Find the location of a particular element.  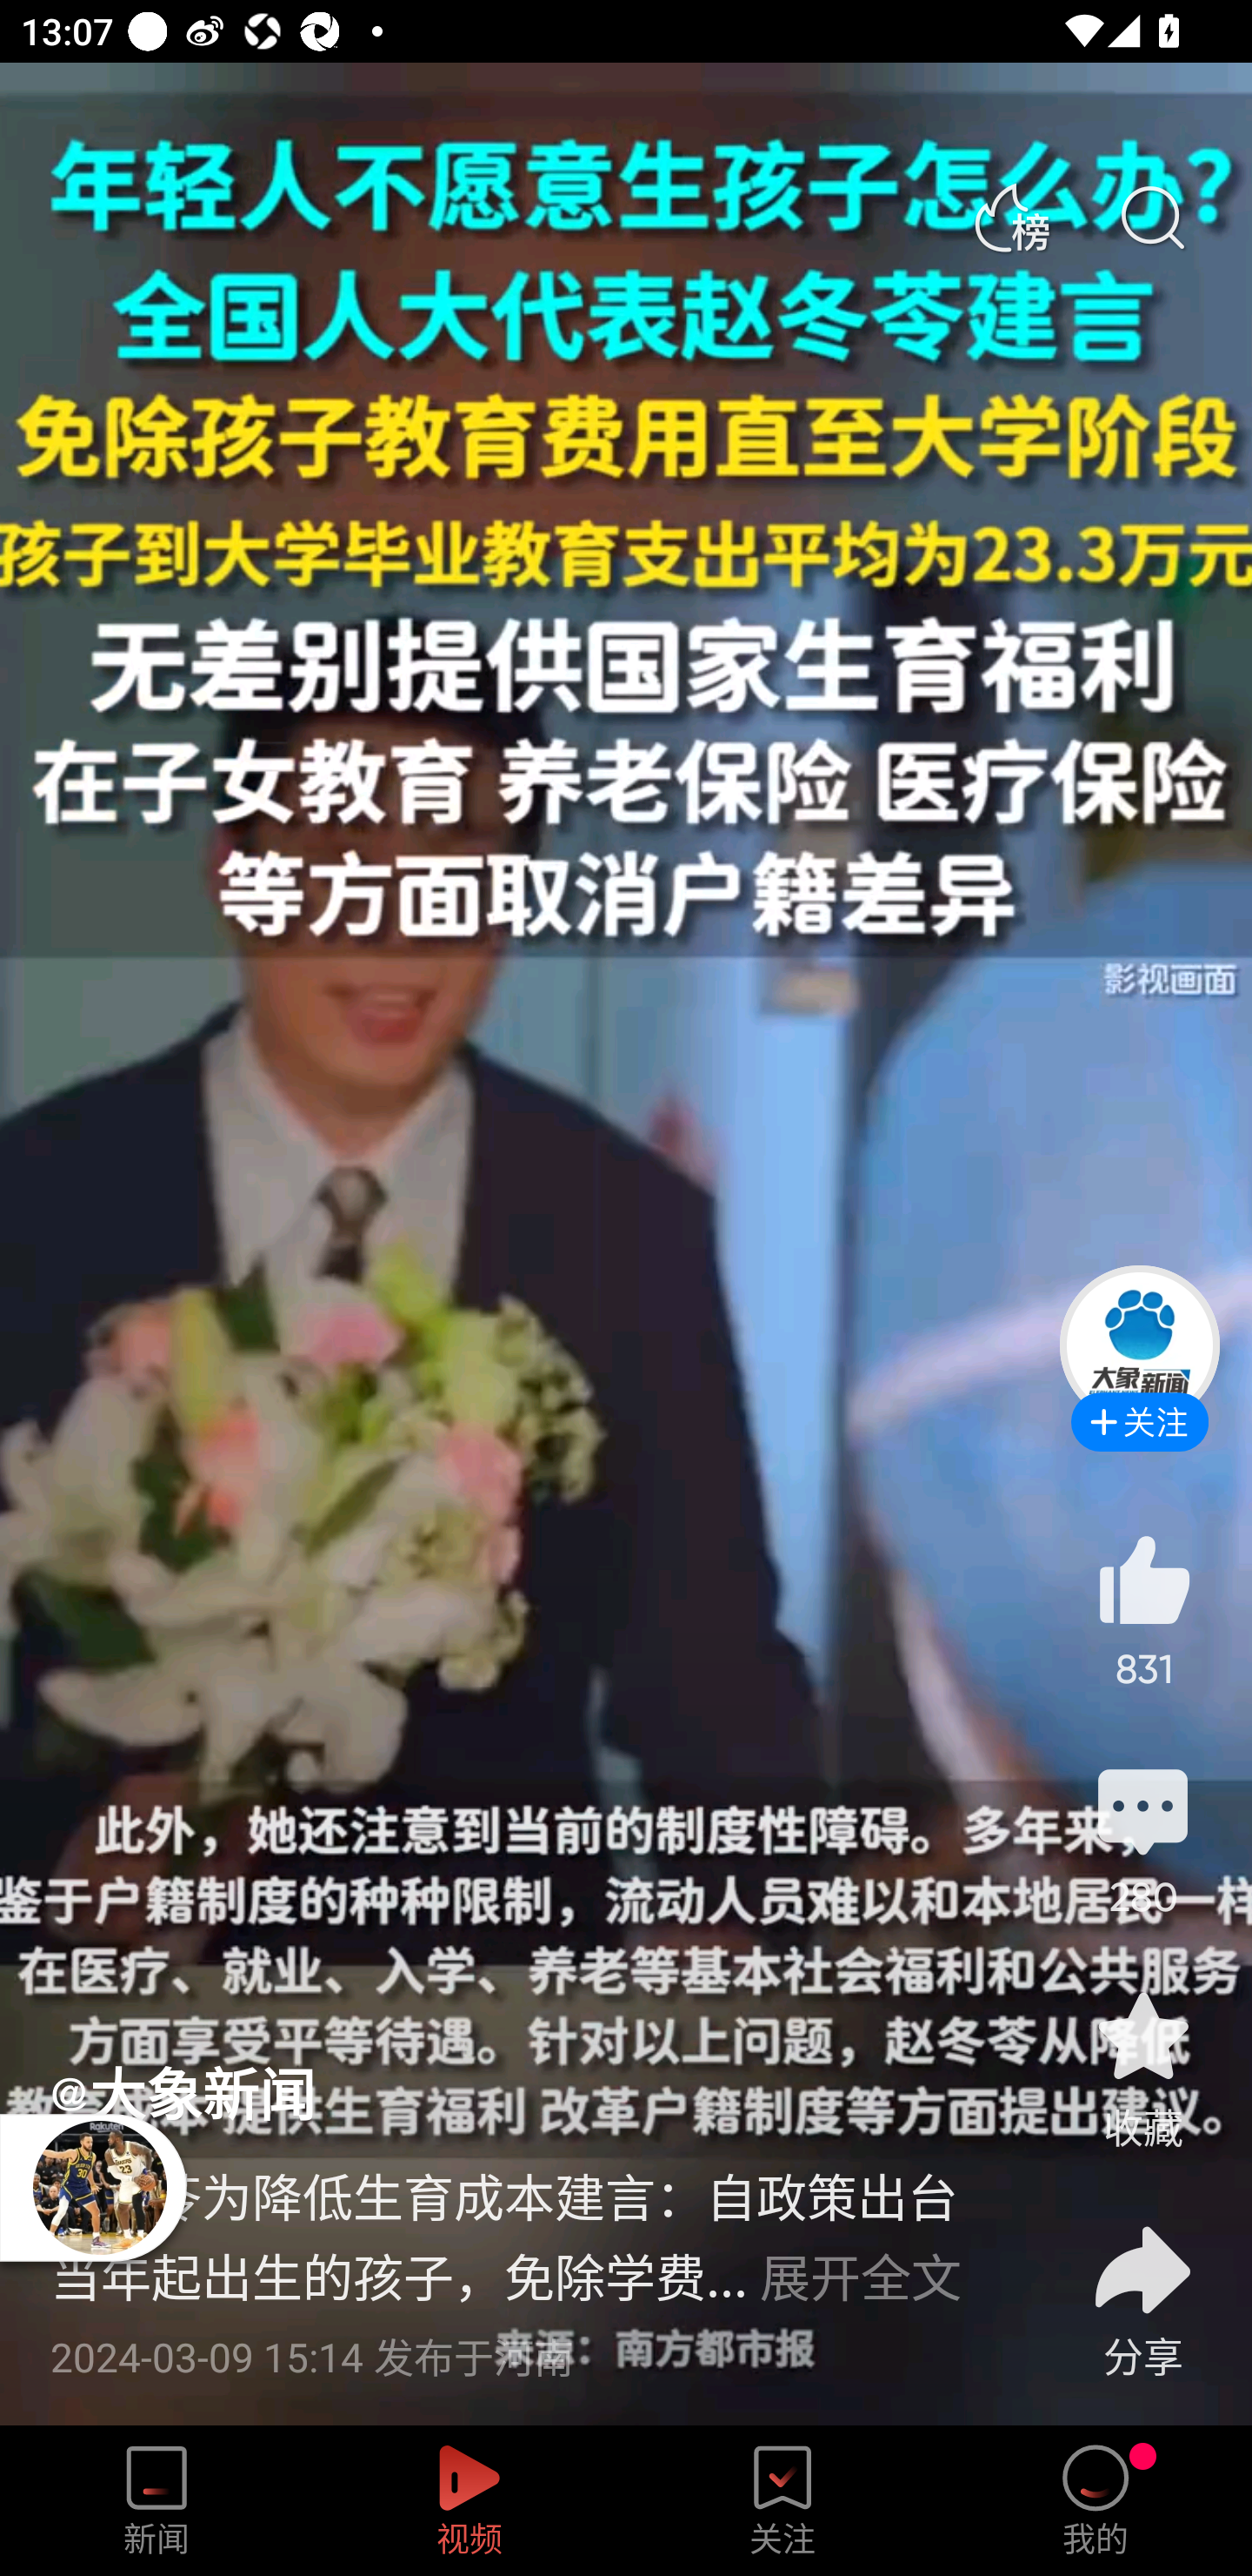

收藏 is located at coordinates (1142, 2068).